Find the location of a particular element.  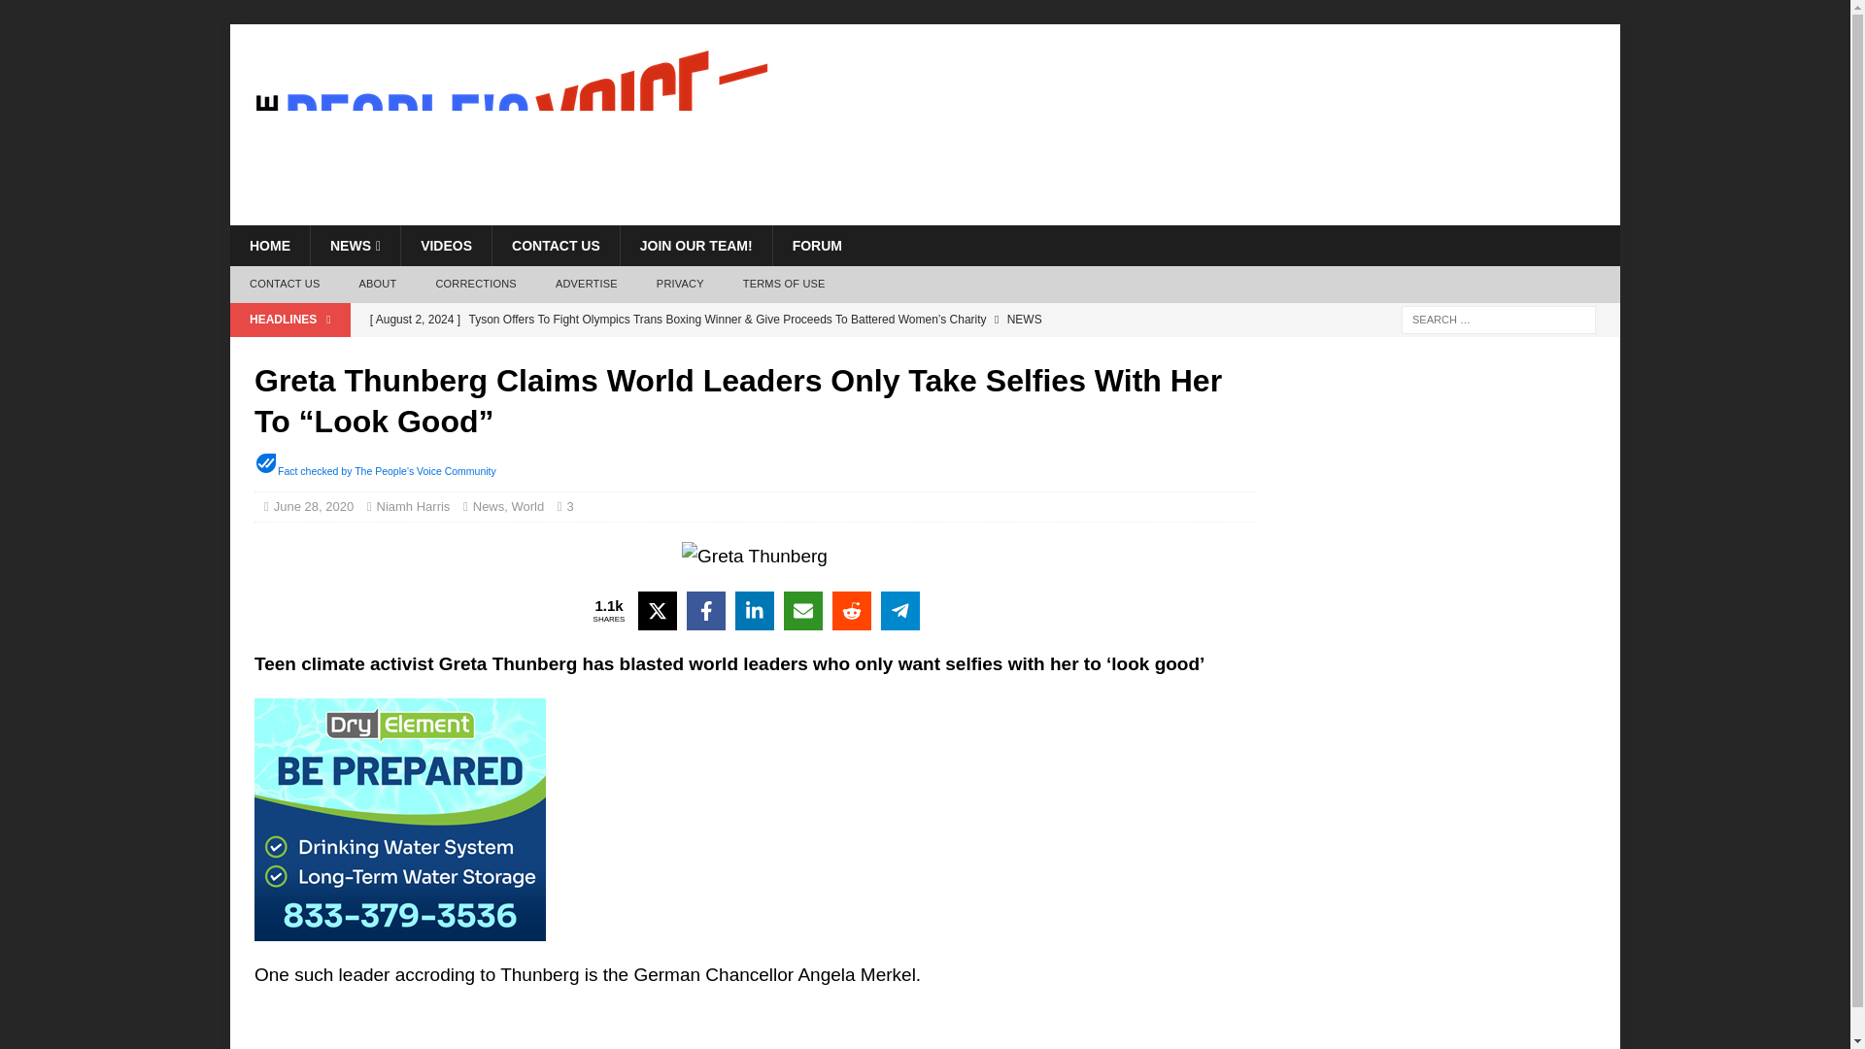

CORRECTIONS is located at coordinates (476, 285).